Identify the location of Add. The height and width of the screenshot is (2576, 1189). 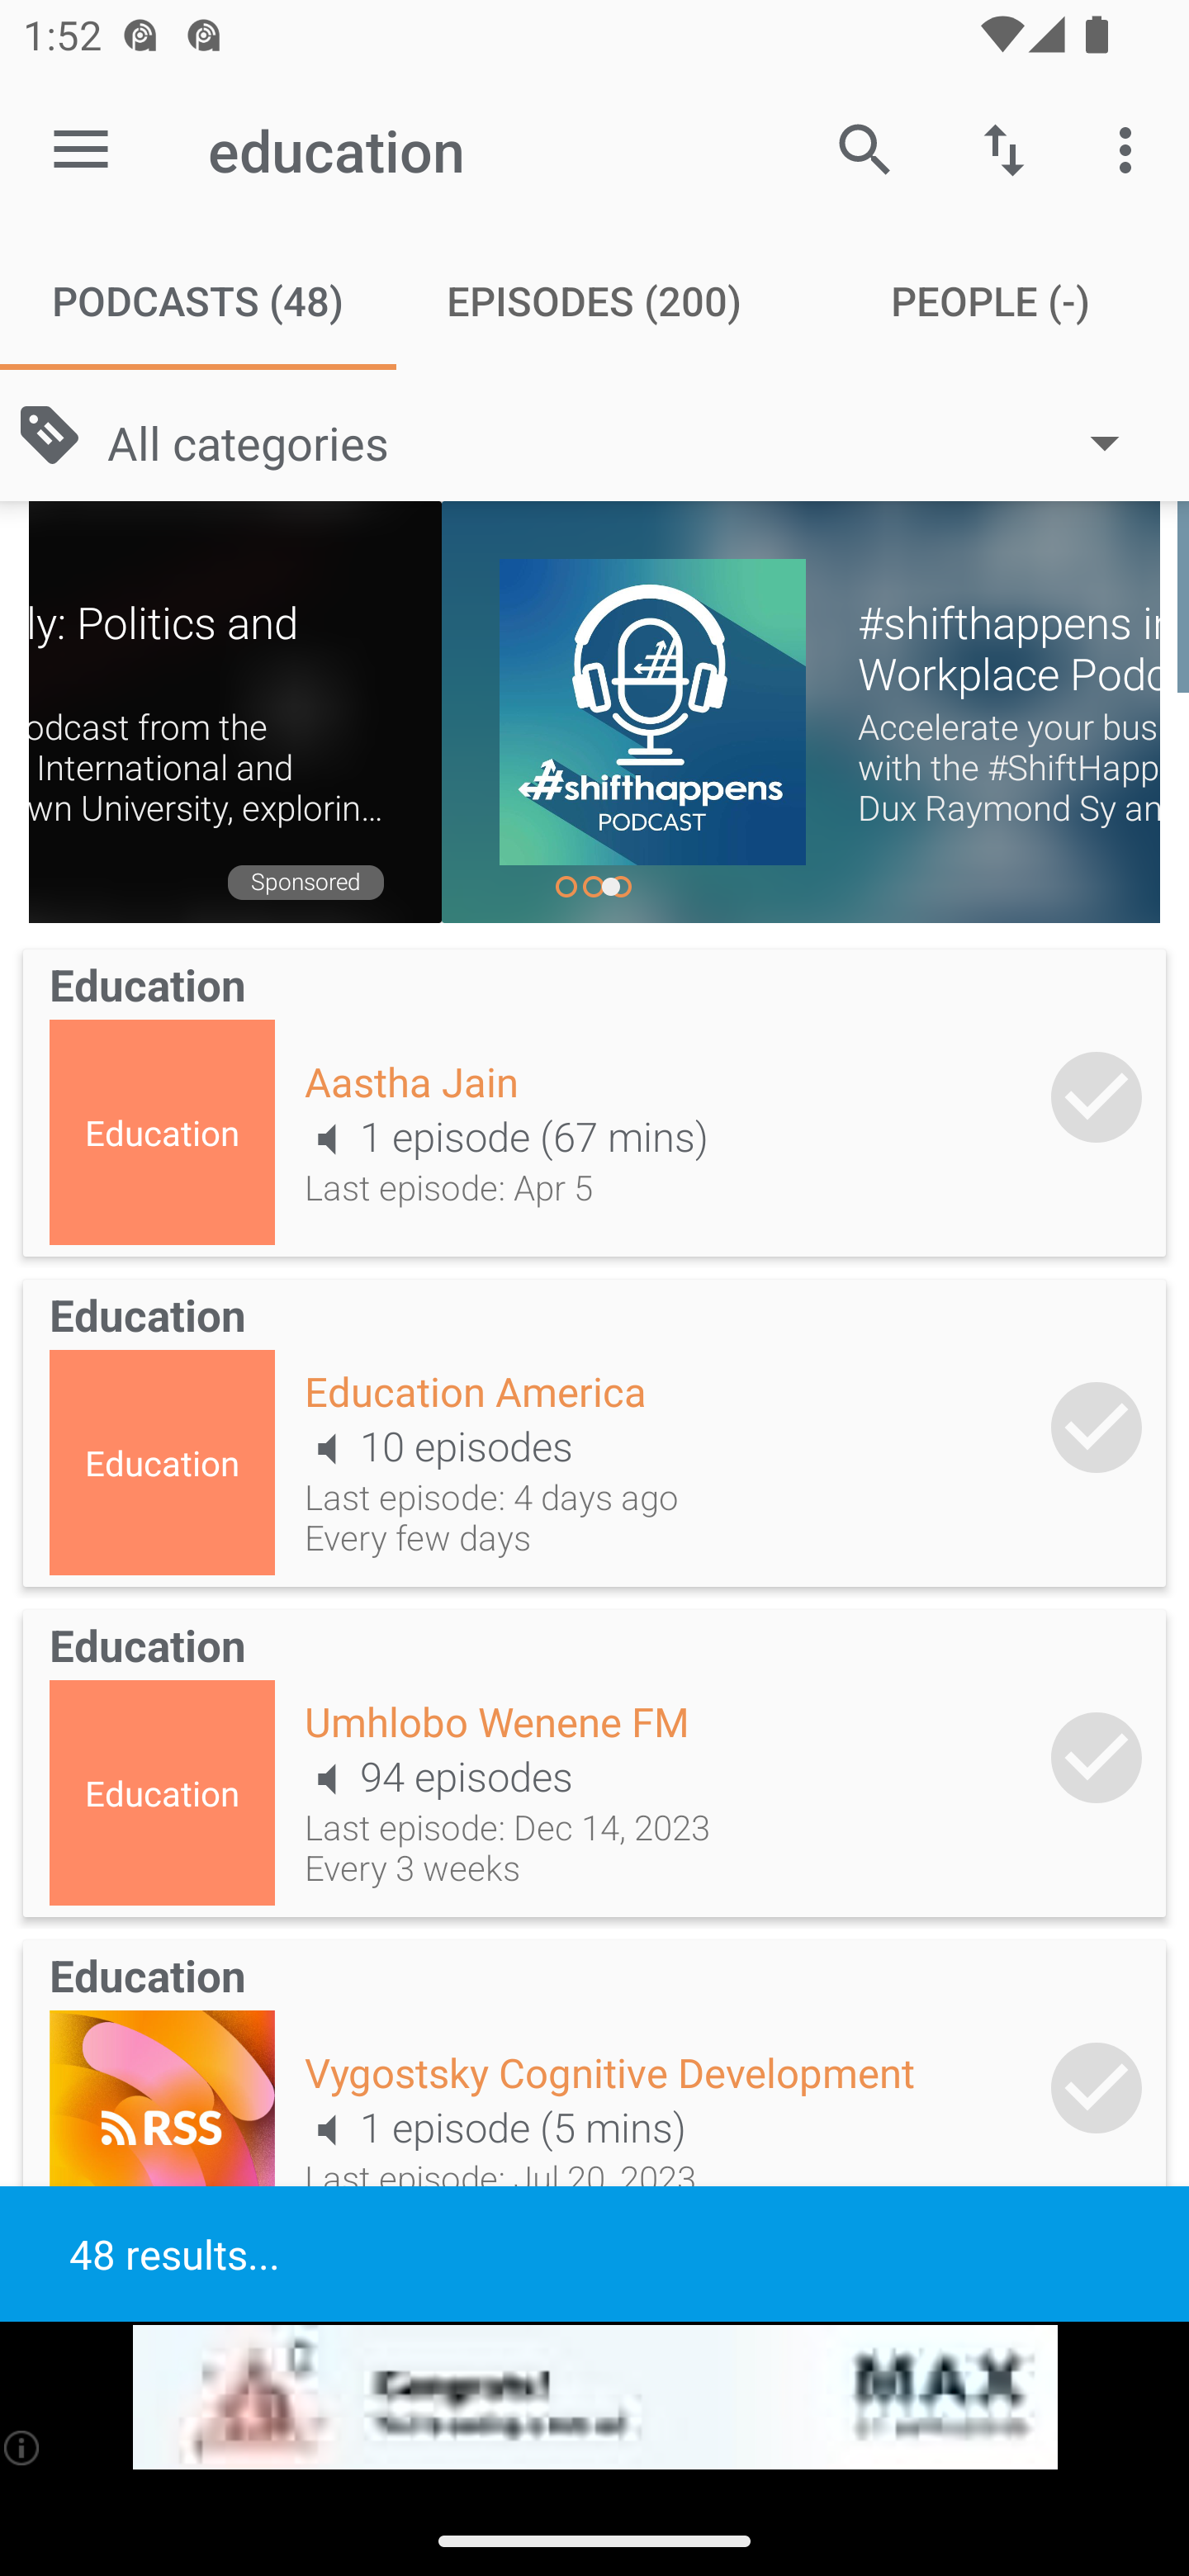
(1097, 1096).